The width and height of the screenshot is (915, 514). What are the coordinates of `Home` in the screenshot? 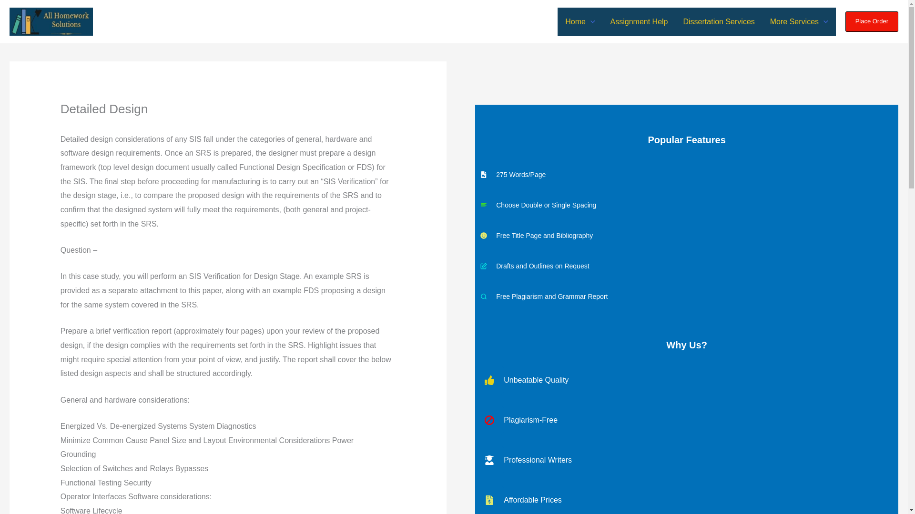 It's located at (579, 22).